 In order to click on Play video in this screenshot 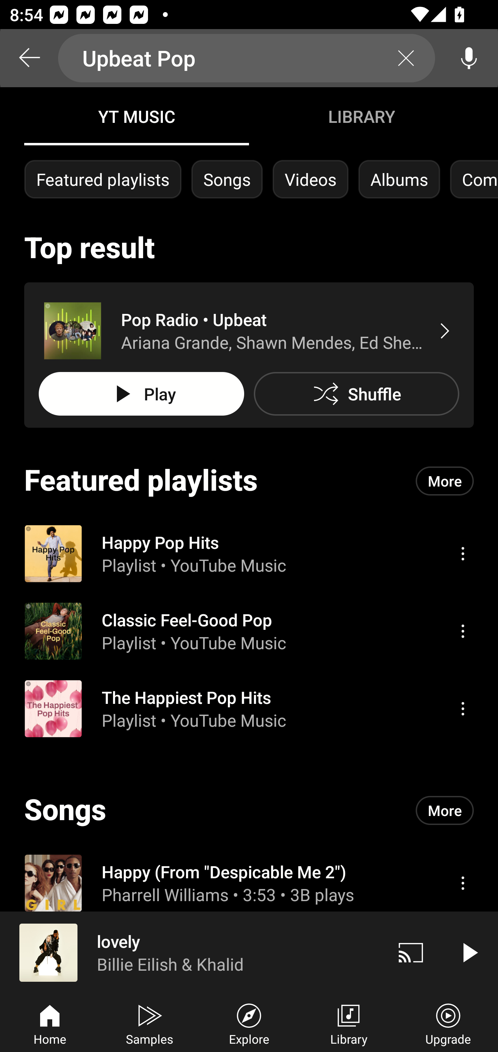, I will do `click(469, 952)`.